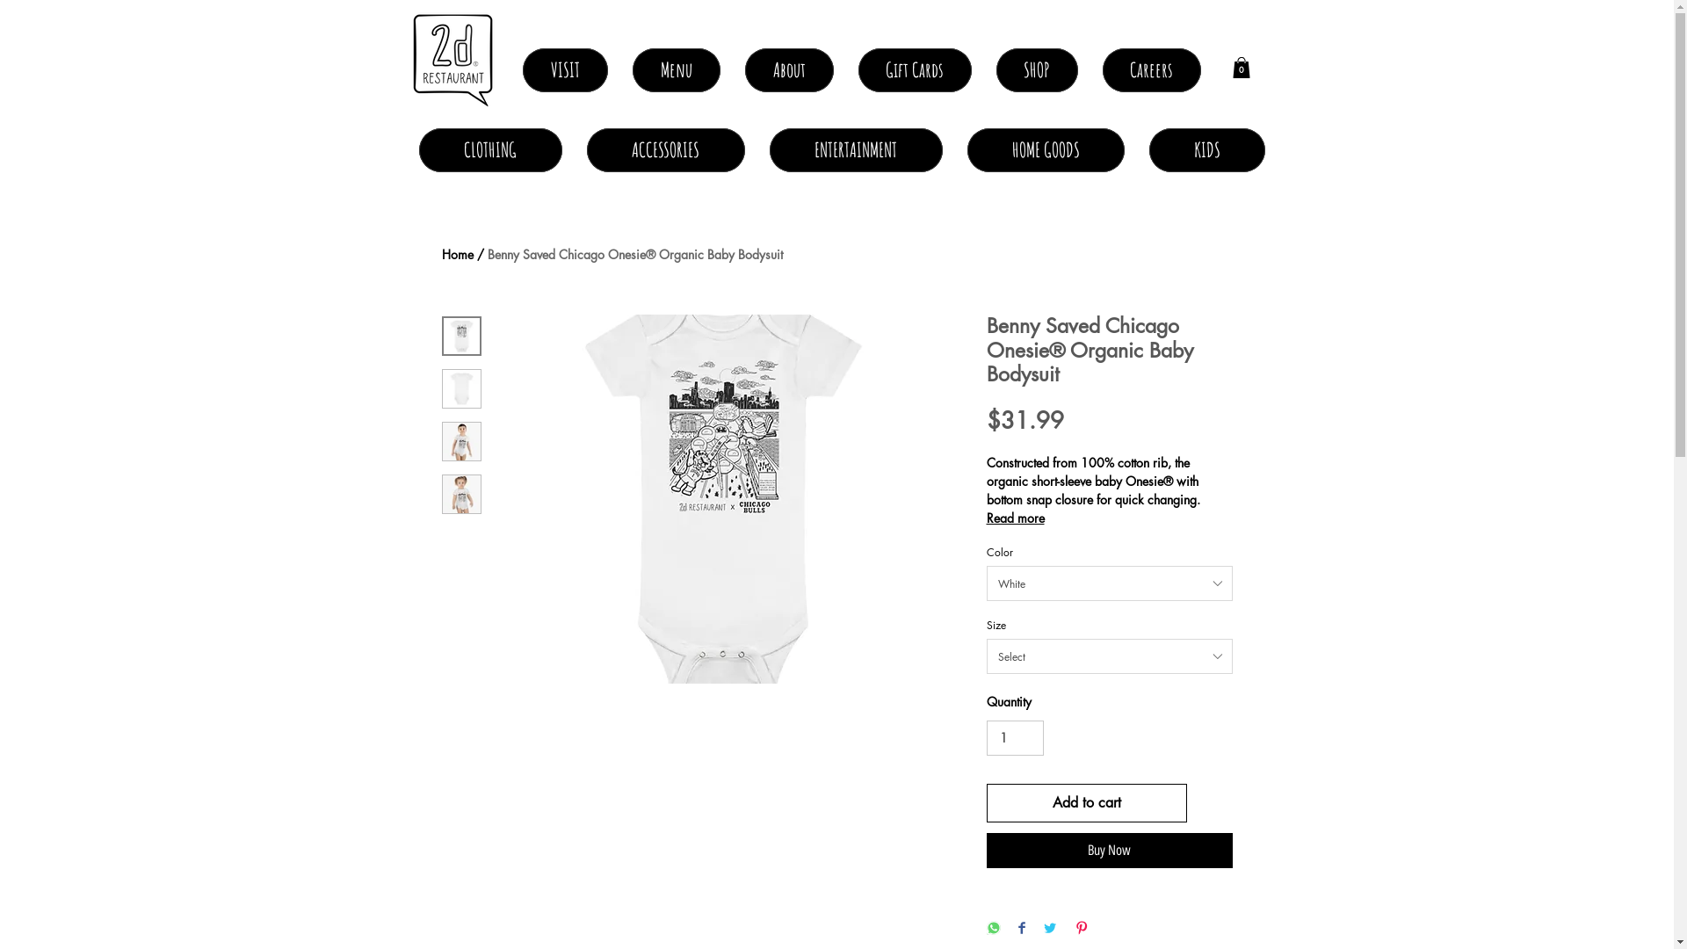 The height and width of the screenshot is (949, 1687). Describe the element at coordinates (1109, 518) in the screenshot. I see `Read more` at that location.